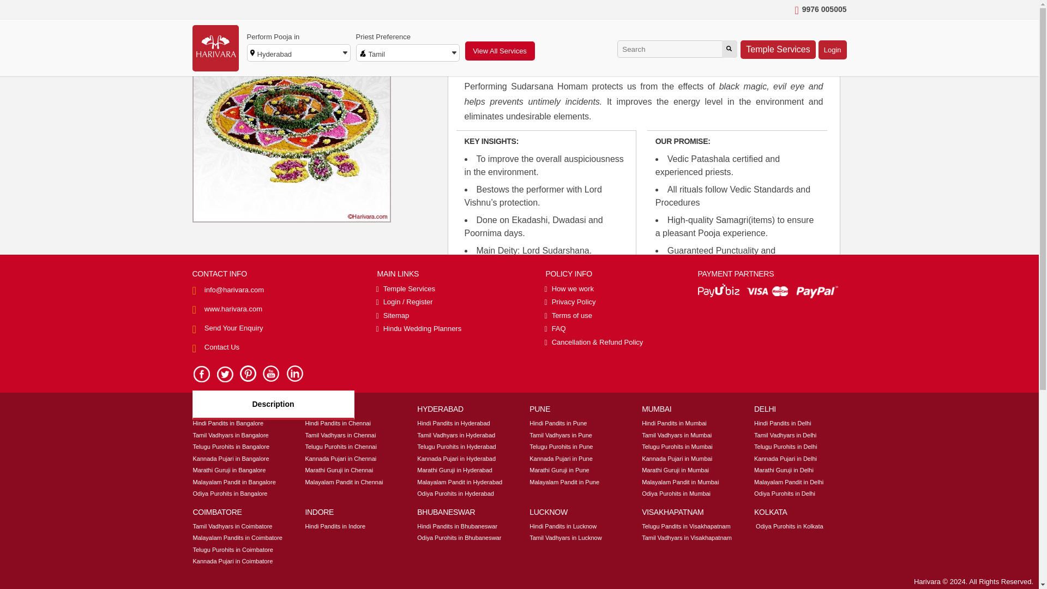 This screenshot has width=1047, height=589. What do you see at coordinates (204, 12) in the screenshot?
I see `Home` at bounding box center [204, 12].